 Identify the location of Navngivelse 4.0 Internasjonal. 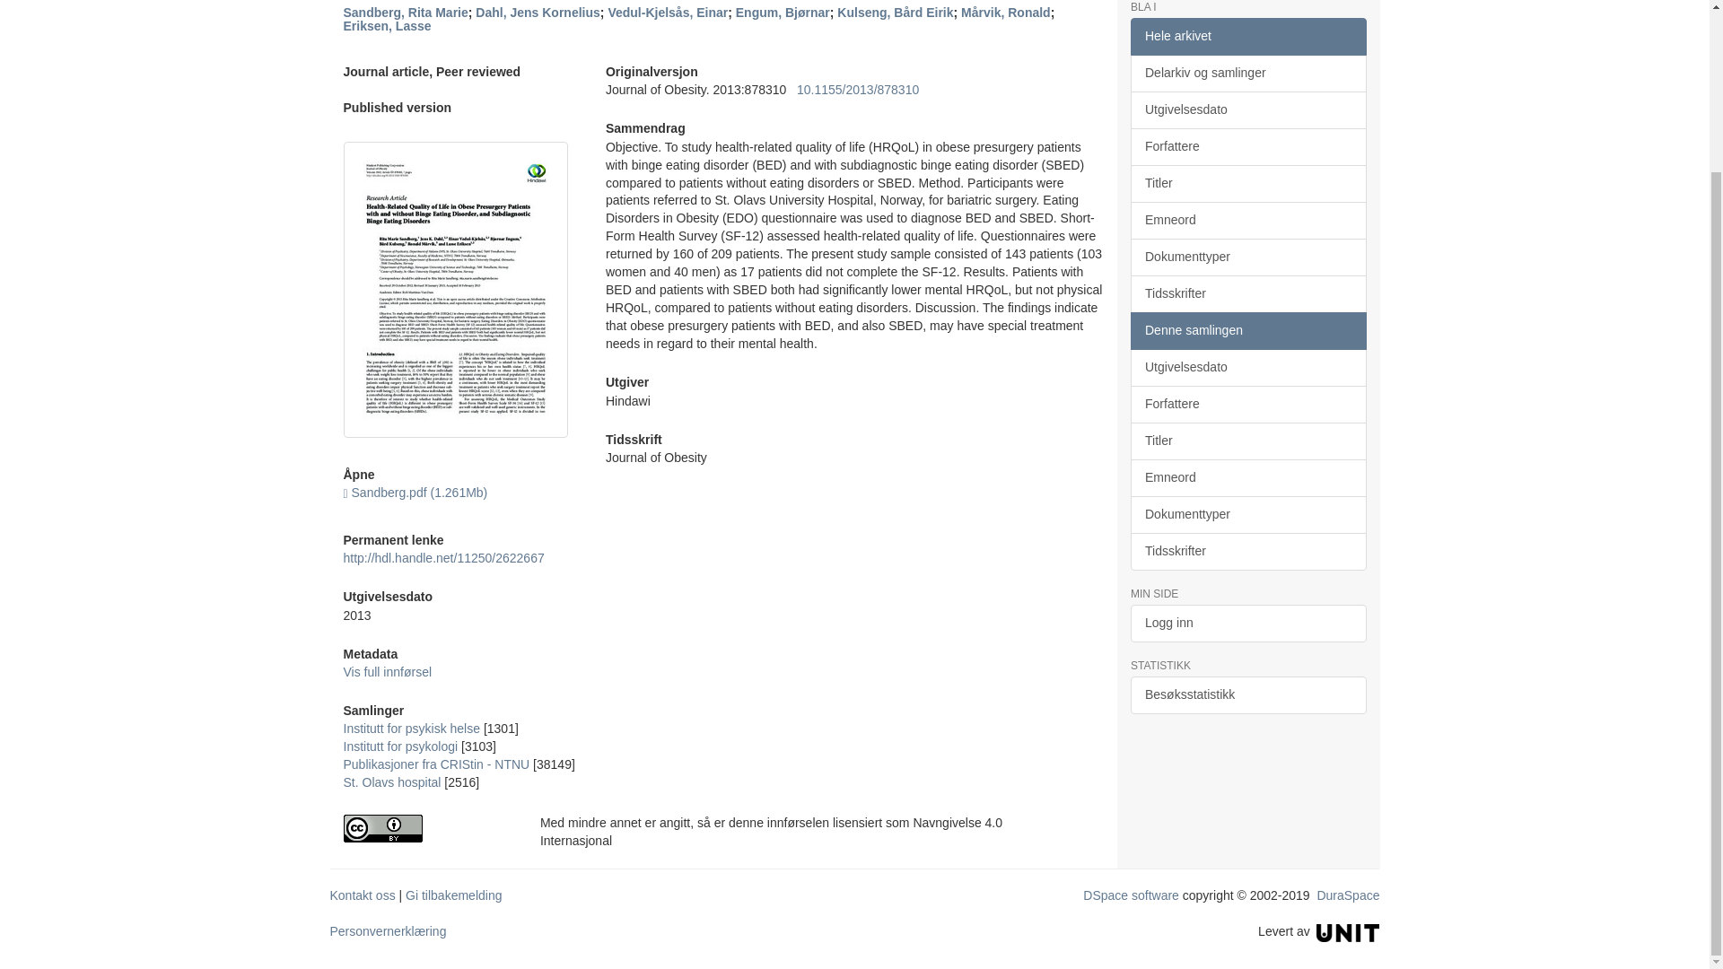
(427, 828).